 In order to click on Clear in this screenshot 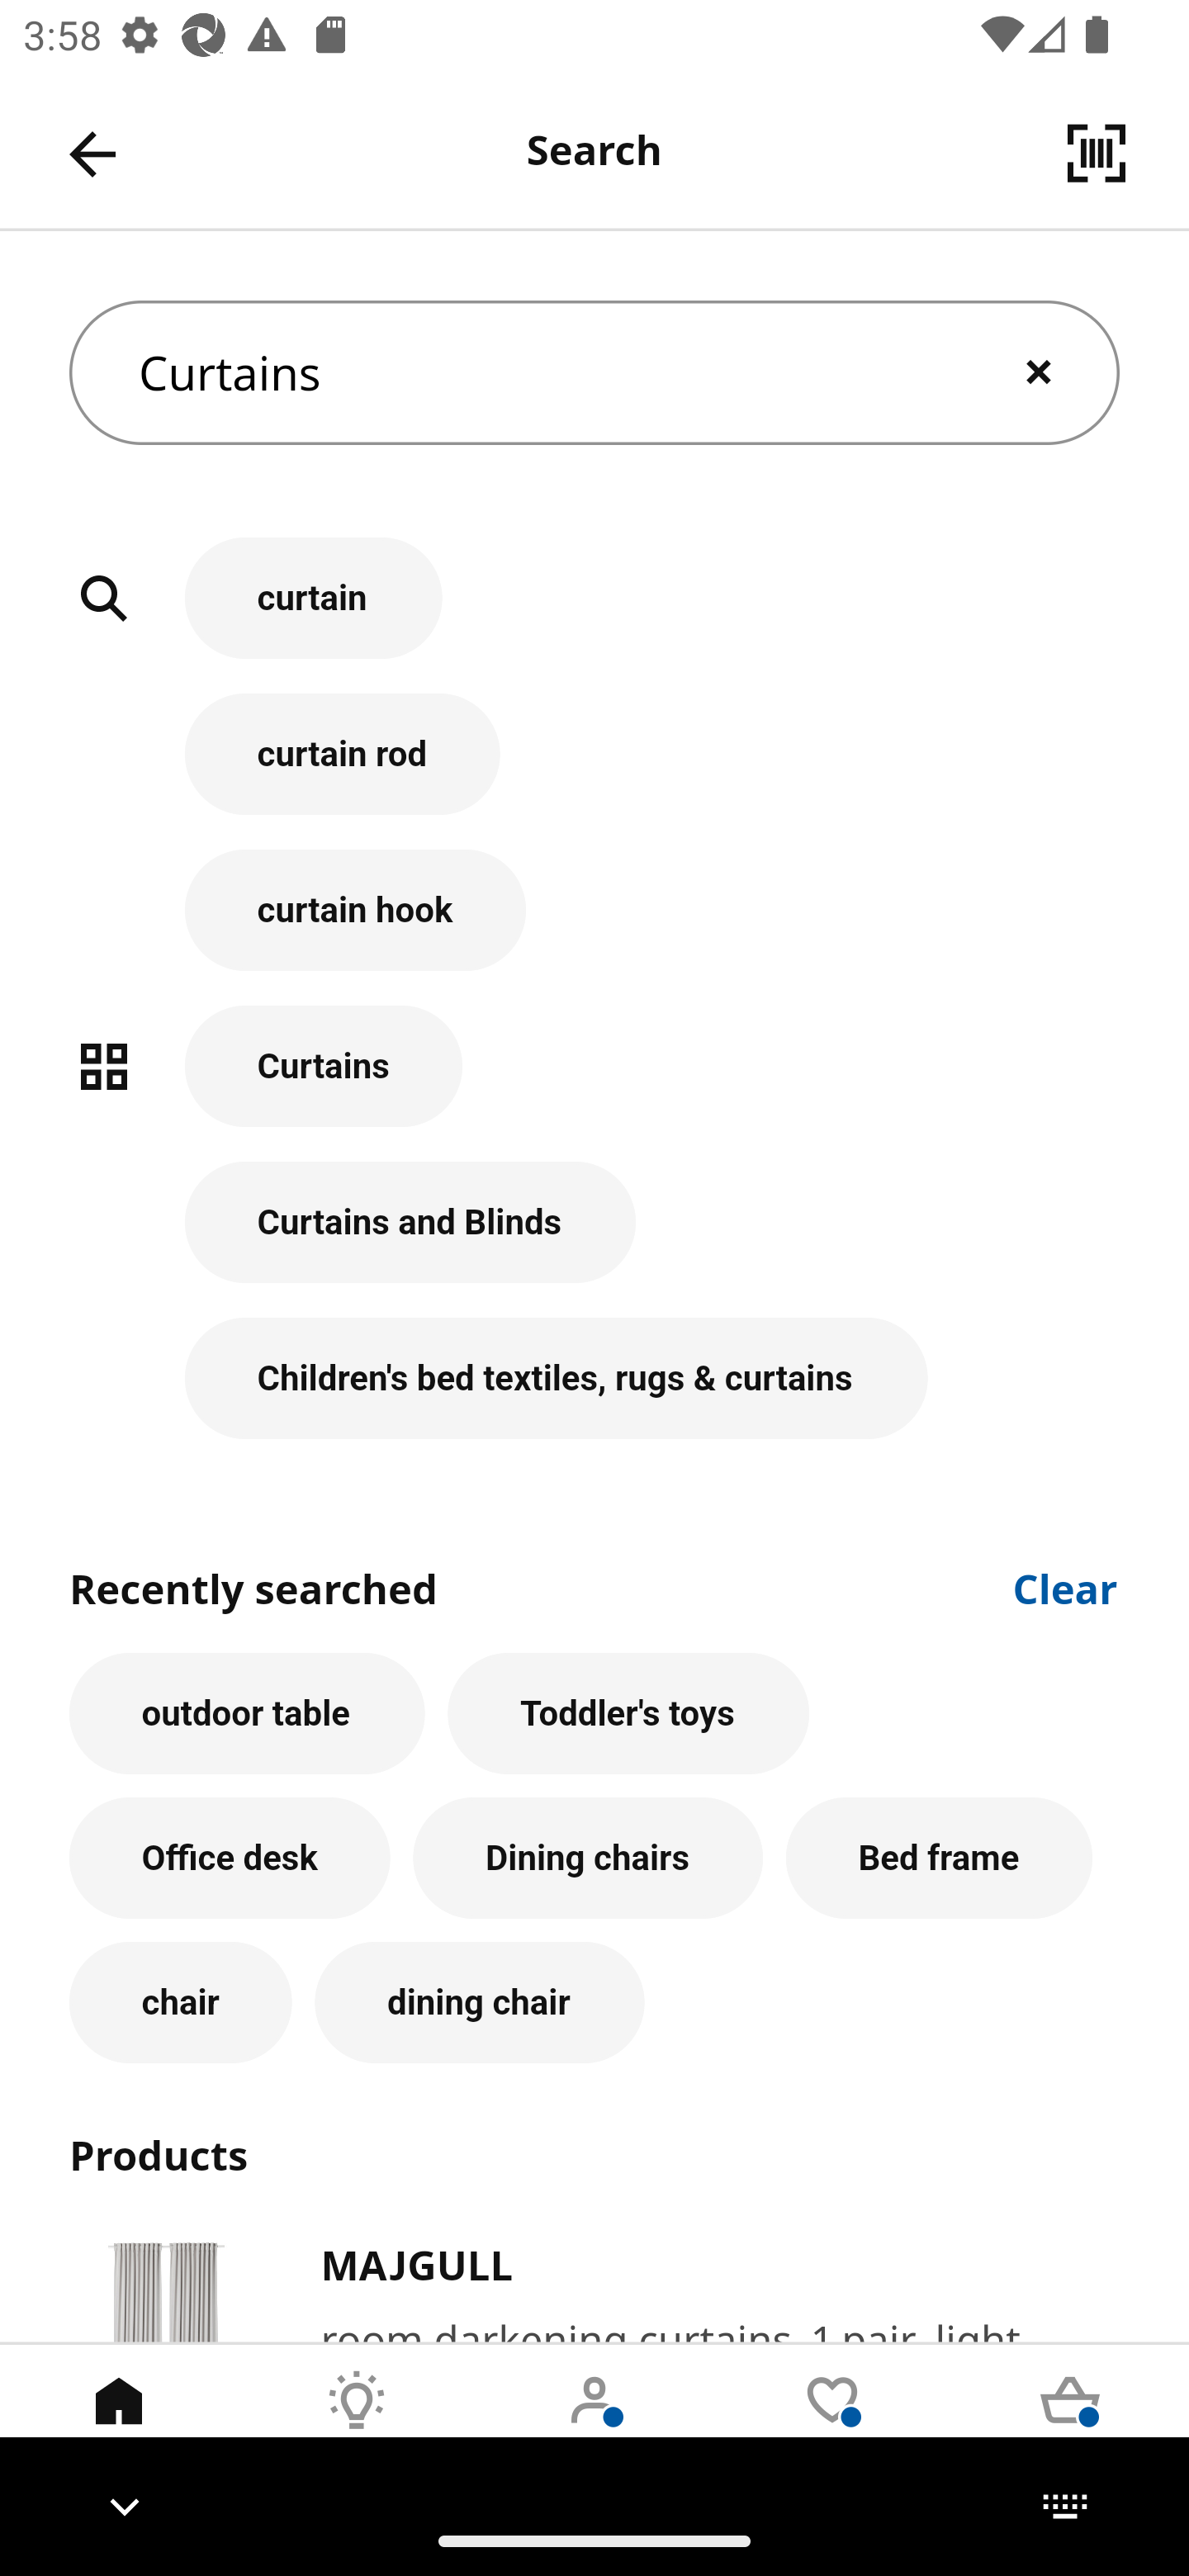, I will do `click(1066, 1587)`.